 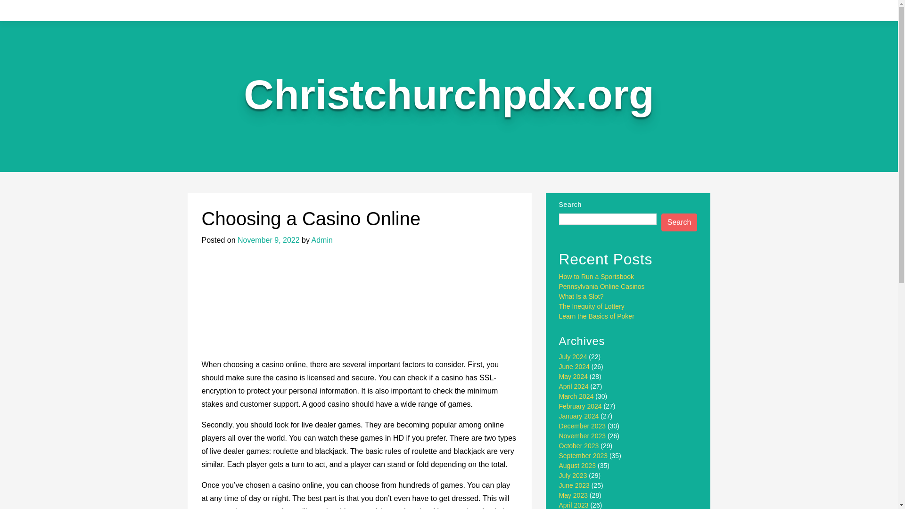 What do you see at coordinates (574, 386) in the screenshot?
I see `April 2024` at bounding box center [574, 386].